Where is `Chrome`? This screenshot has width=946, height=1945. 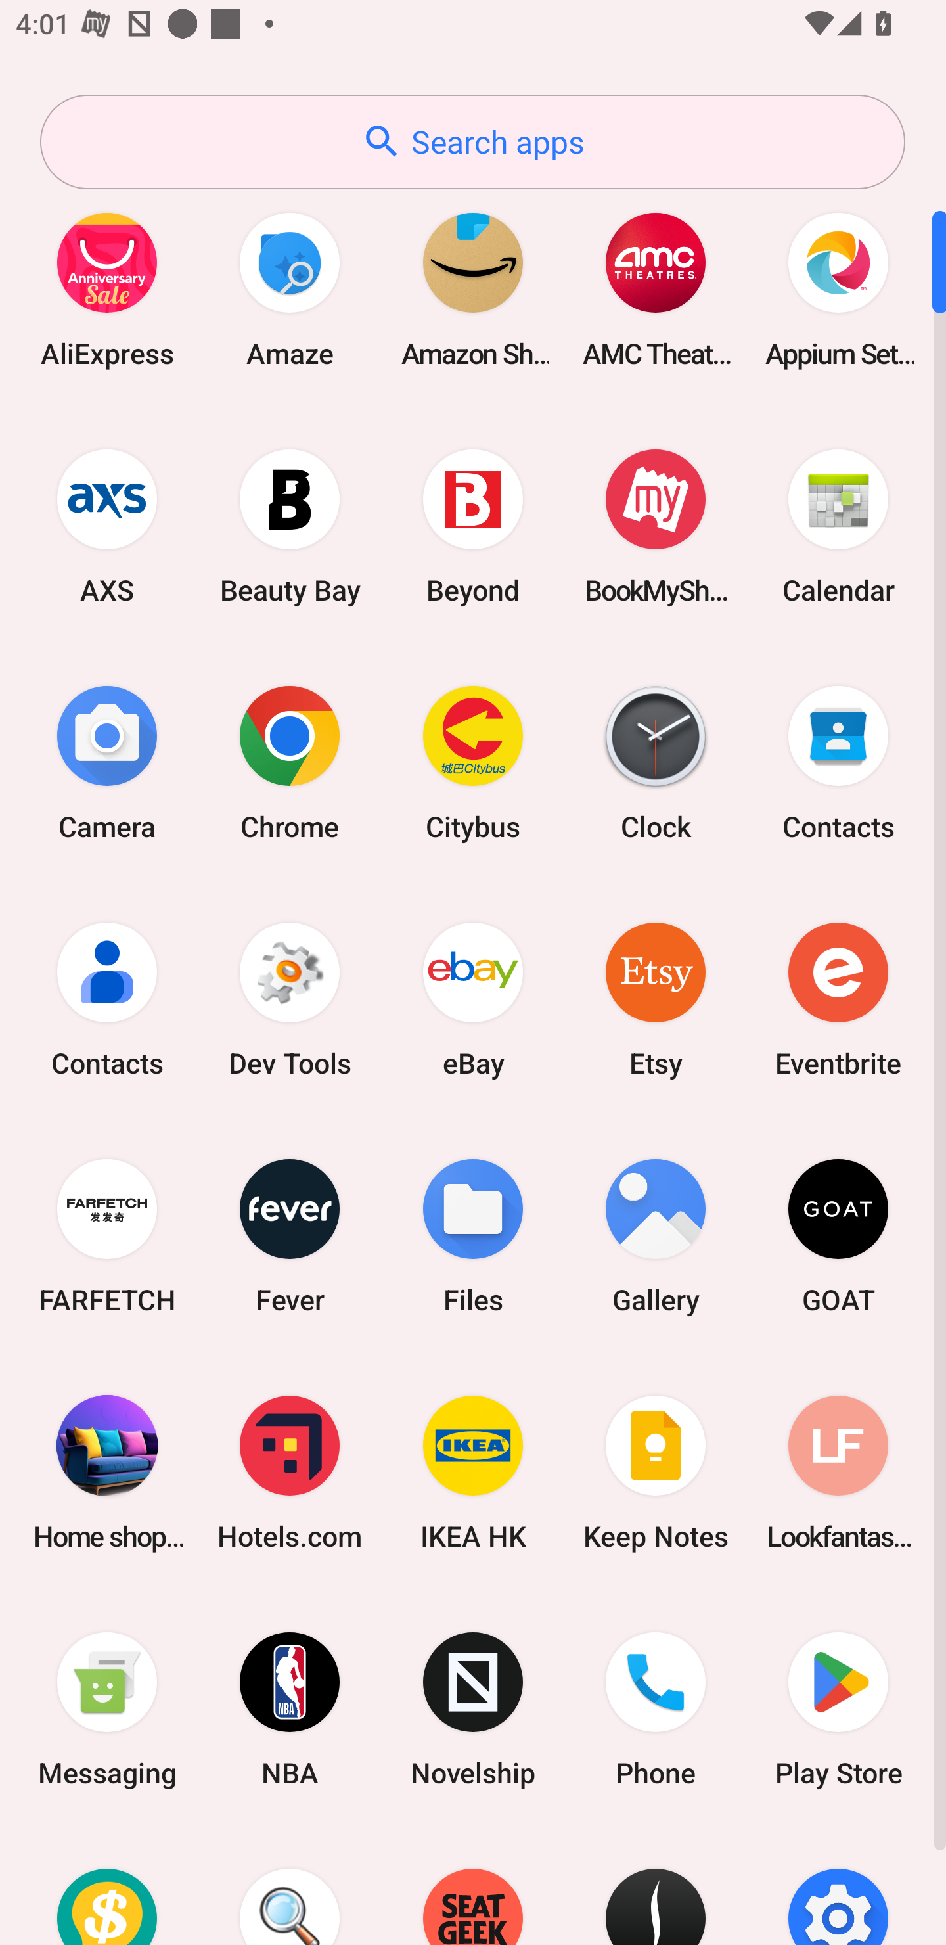
Chrome is located at coordinates (290, 762).